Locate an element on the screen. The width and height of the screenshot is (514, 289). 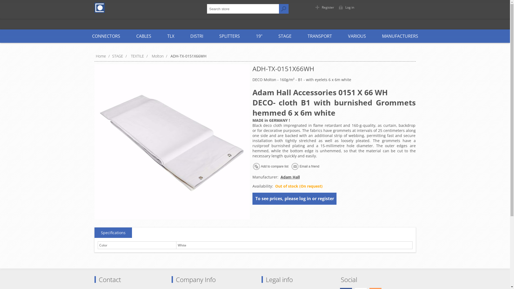
Add to compare list is located at coordinates (271, 166).